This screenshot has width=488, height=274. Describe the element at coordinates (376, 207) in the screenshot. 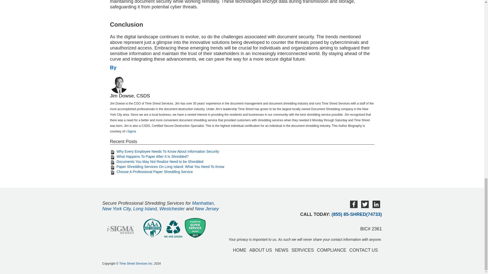

I see `Time Shred Services Inc. Linked In Page` at that location.